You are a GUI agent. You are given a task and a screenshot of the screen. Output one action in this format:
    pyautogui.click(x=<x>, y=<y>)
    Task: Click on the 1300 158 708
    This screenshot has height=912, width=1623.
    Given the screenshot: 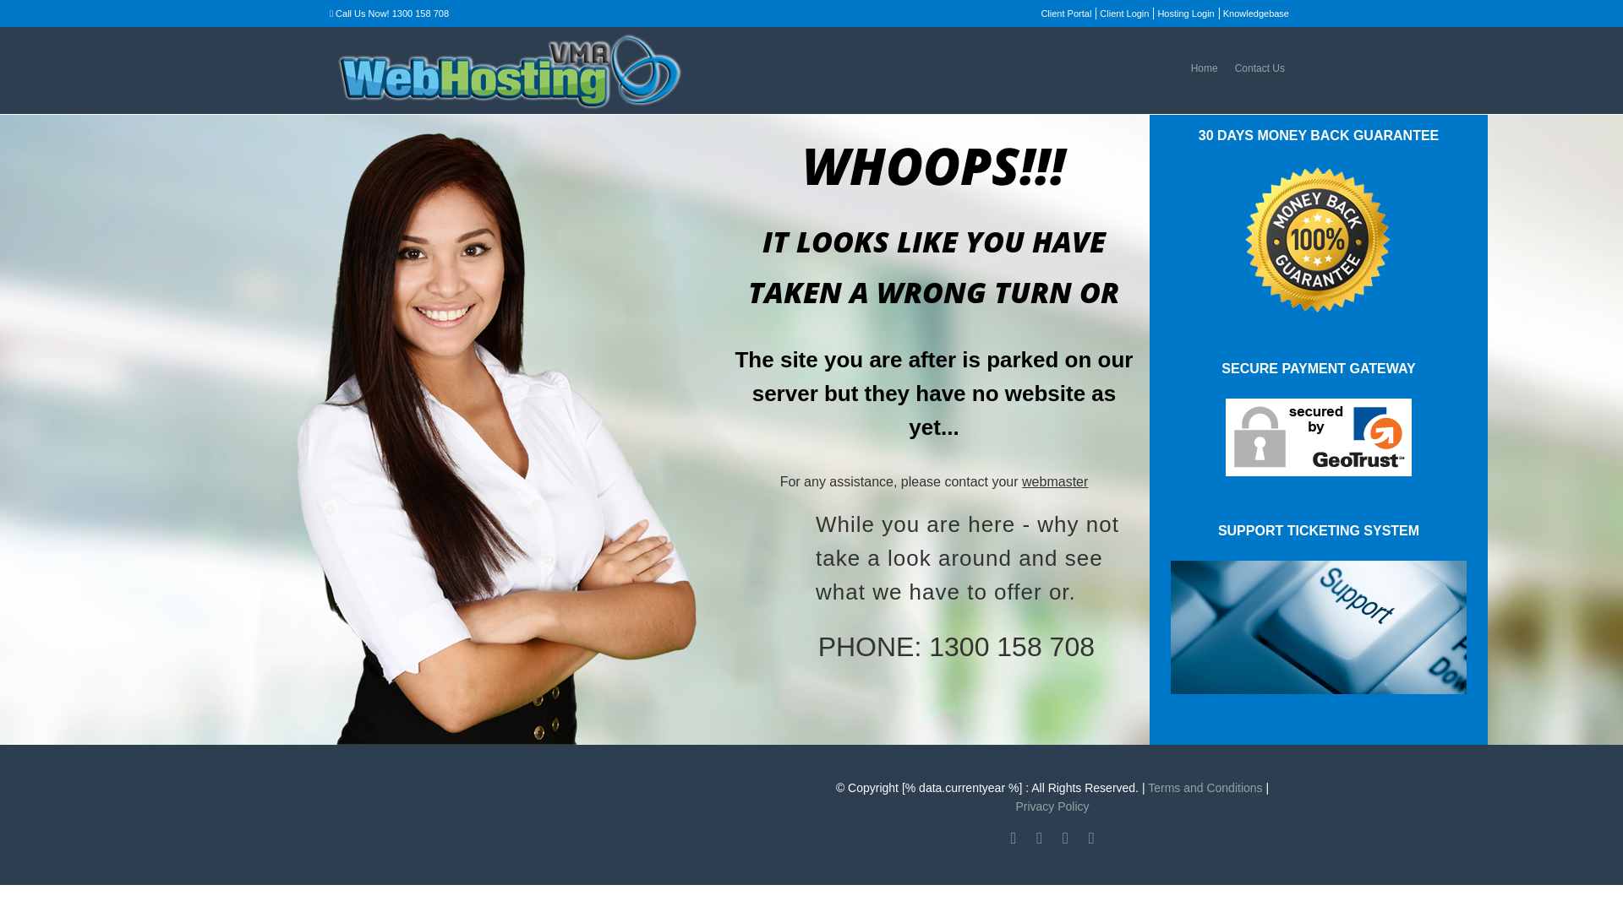 What is the action you would take?
    pyautogui.click(x=421, y=14)
    